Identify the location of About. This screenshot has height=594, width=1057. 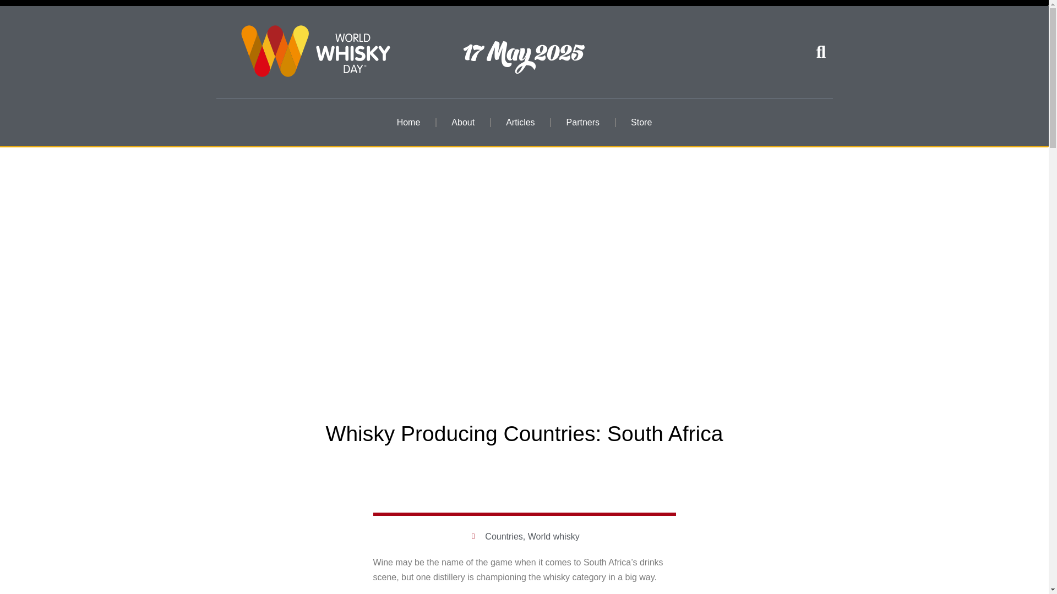
(462, 122).